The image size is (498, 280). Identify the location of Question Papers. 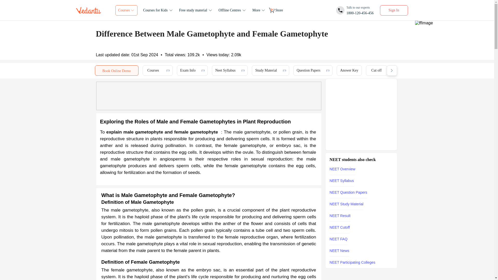
(153, 70).